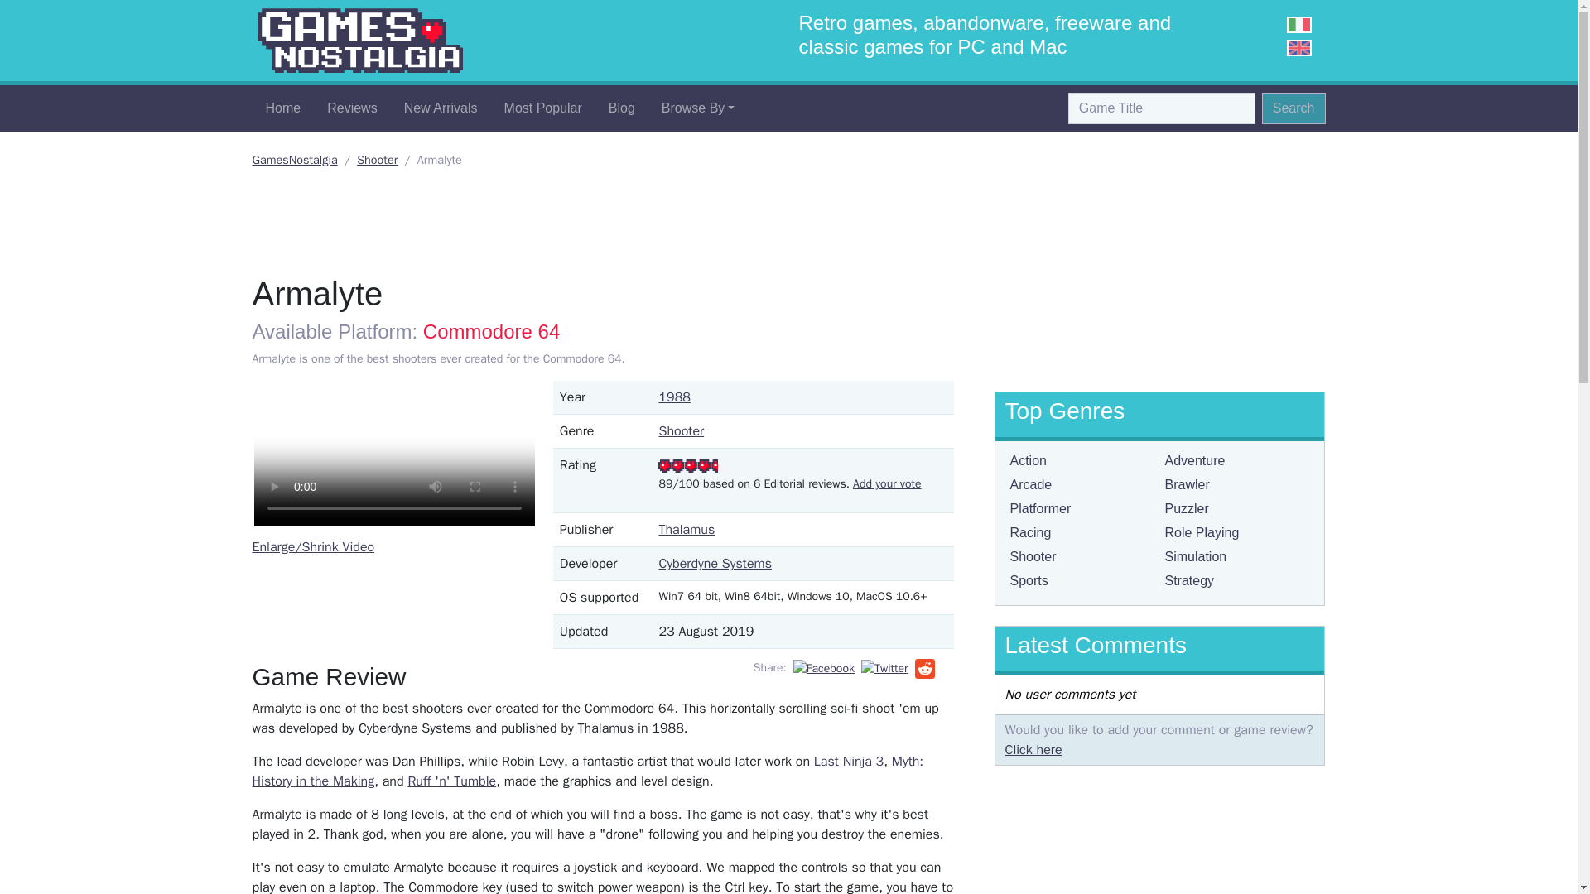 The height and width of the screenshot is (894, 1590). What do you see at coordinates (699, 108) in the screenshot?
I see `Browse By` at bounding box center [699, 108].